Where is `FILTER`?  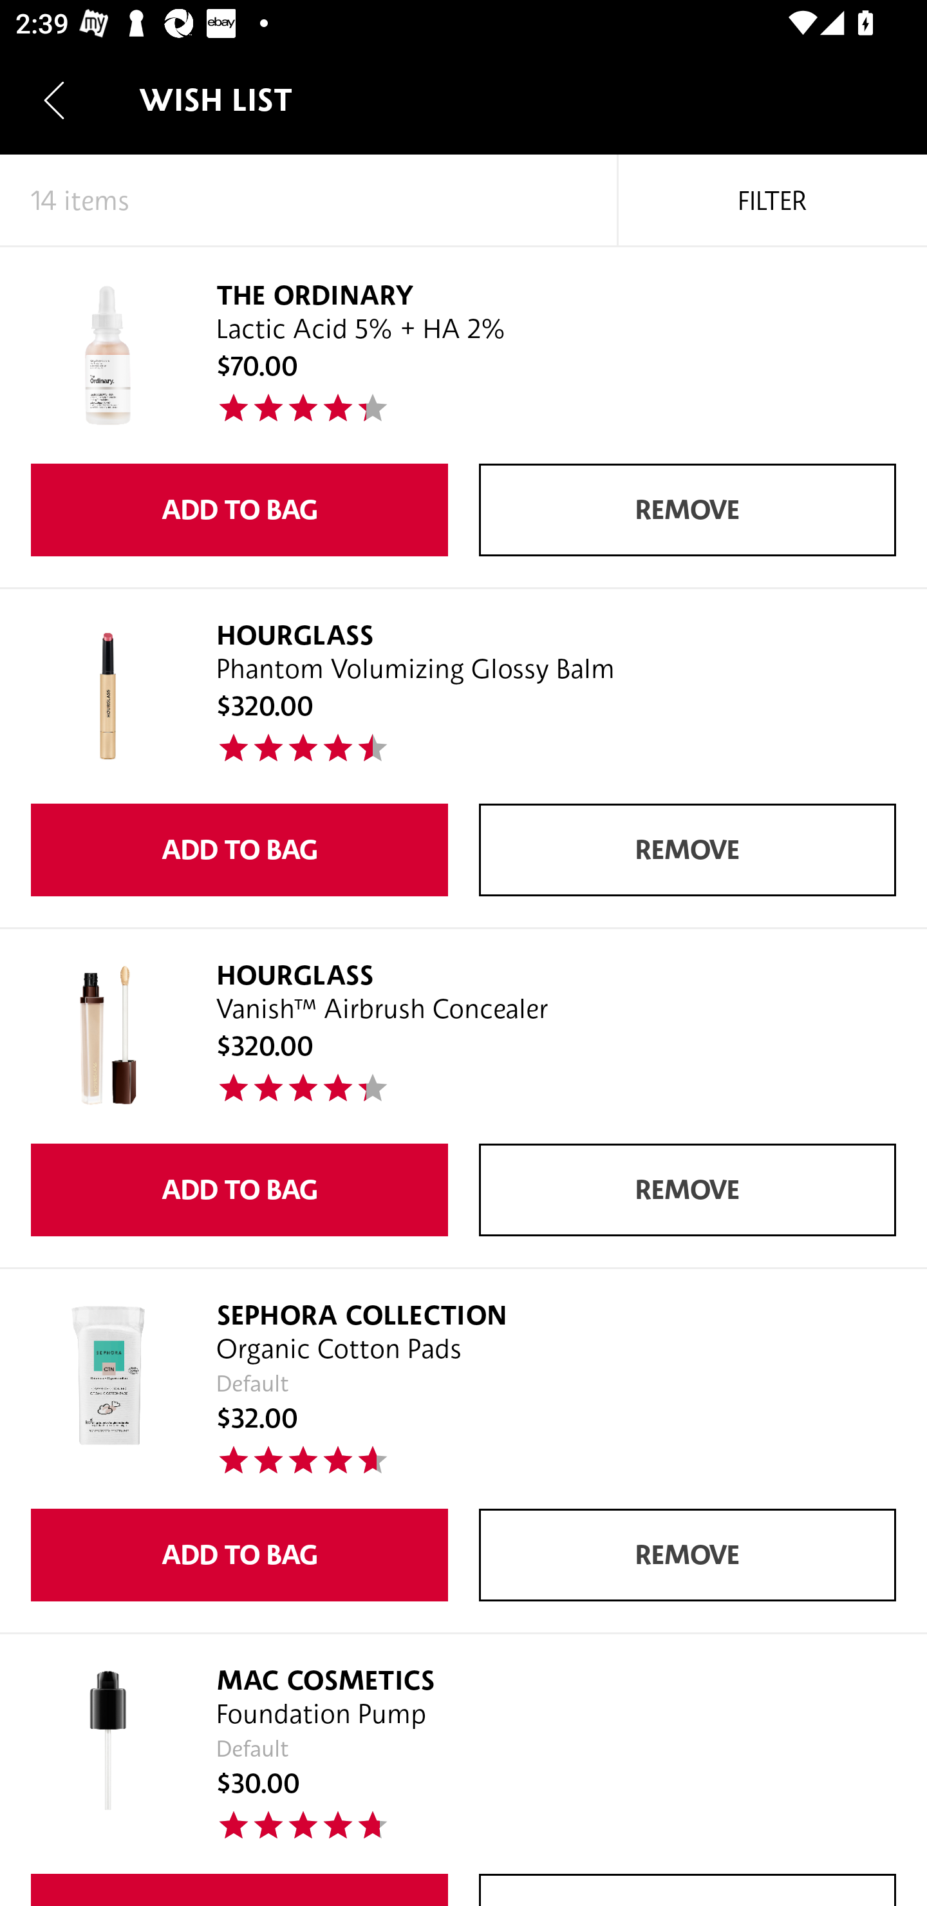 FILTER is located at coordinates (772, 201).